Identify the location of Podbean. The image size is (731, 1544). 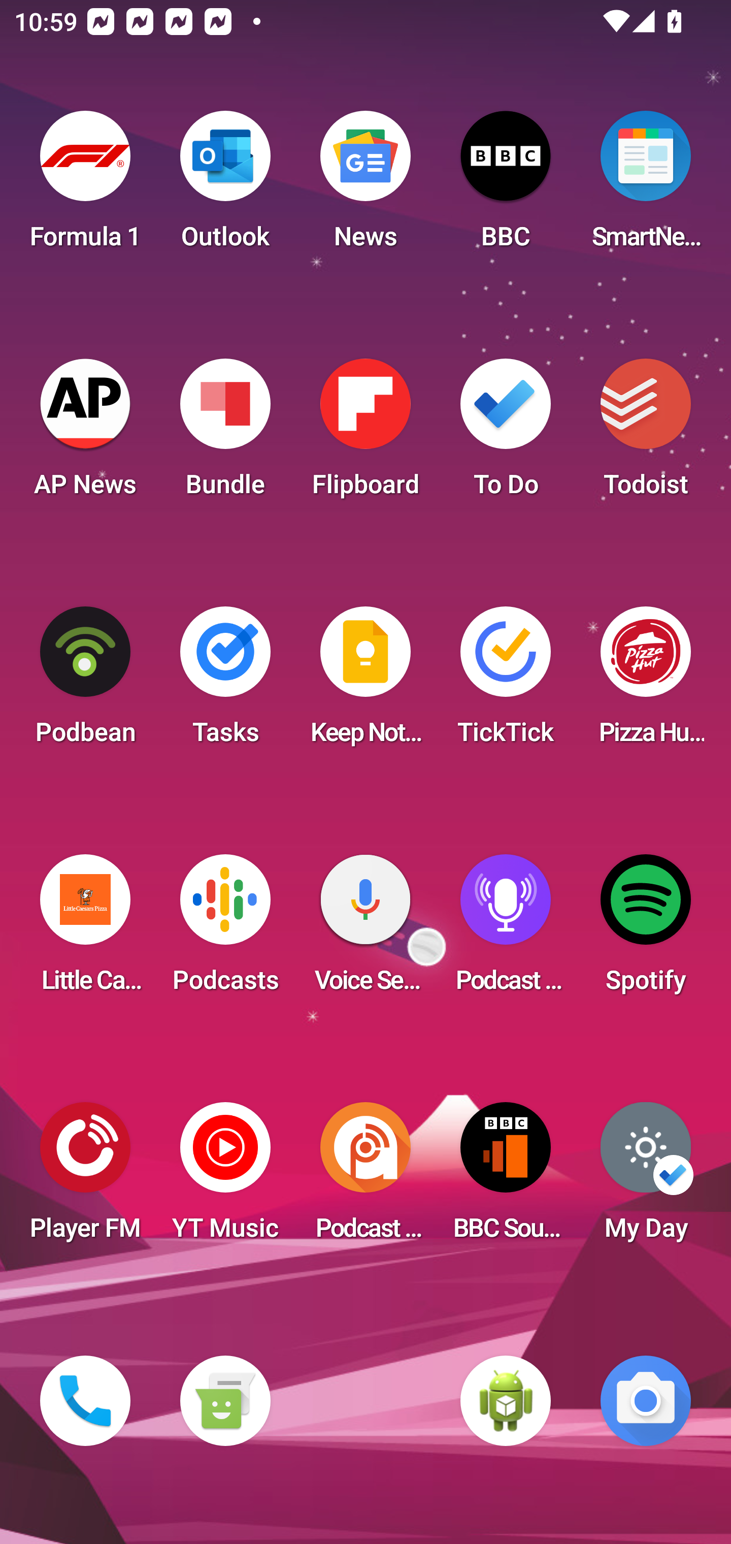
(85, 682).